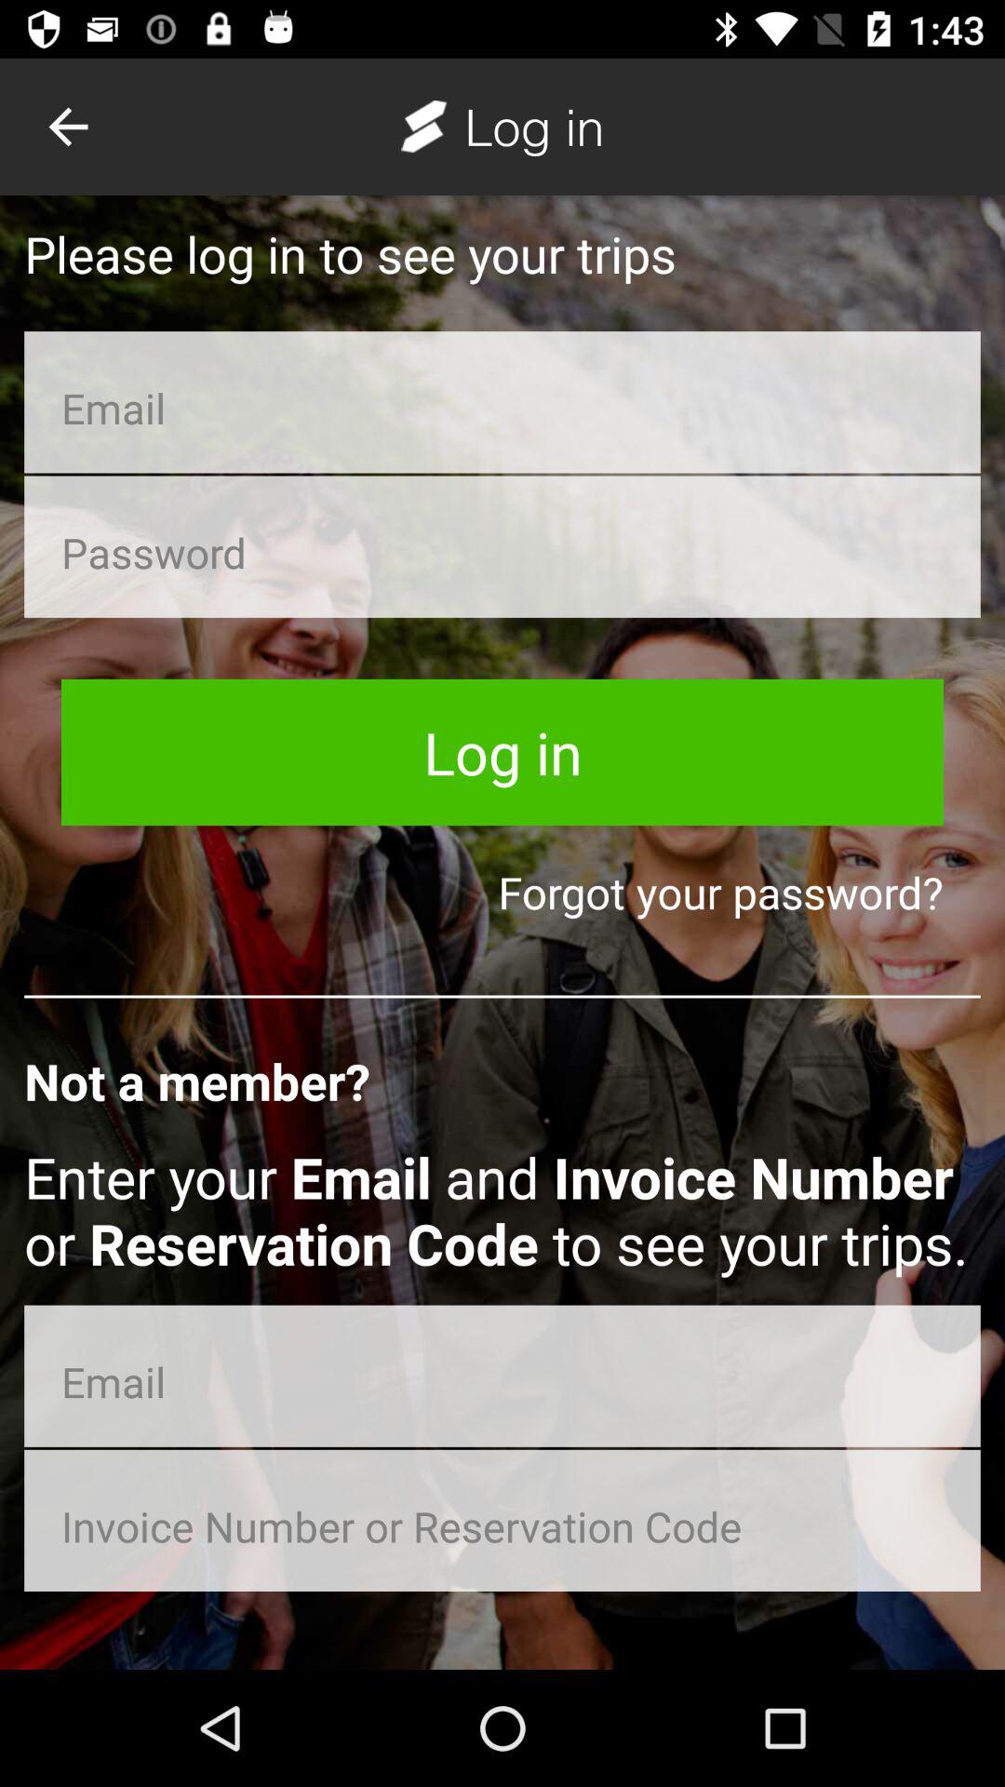  I want to click on enter login password, so click(502, 546).